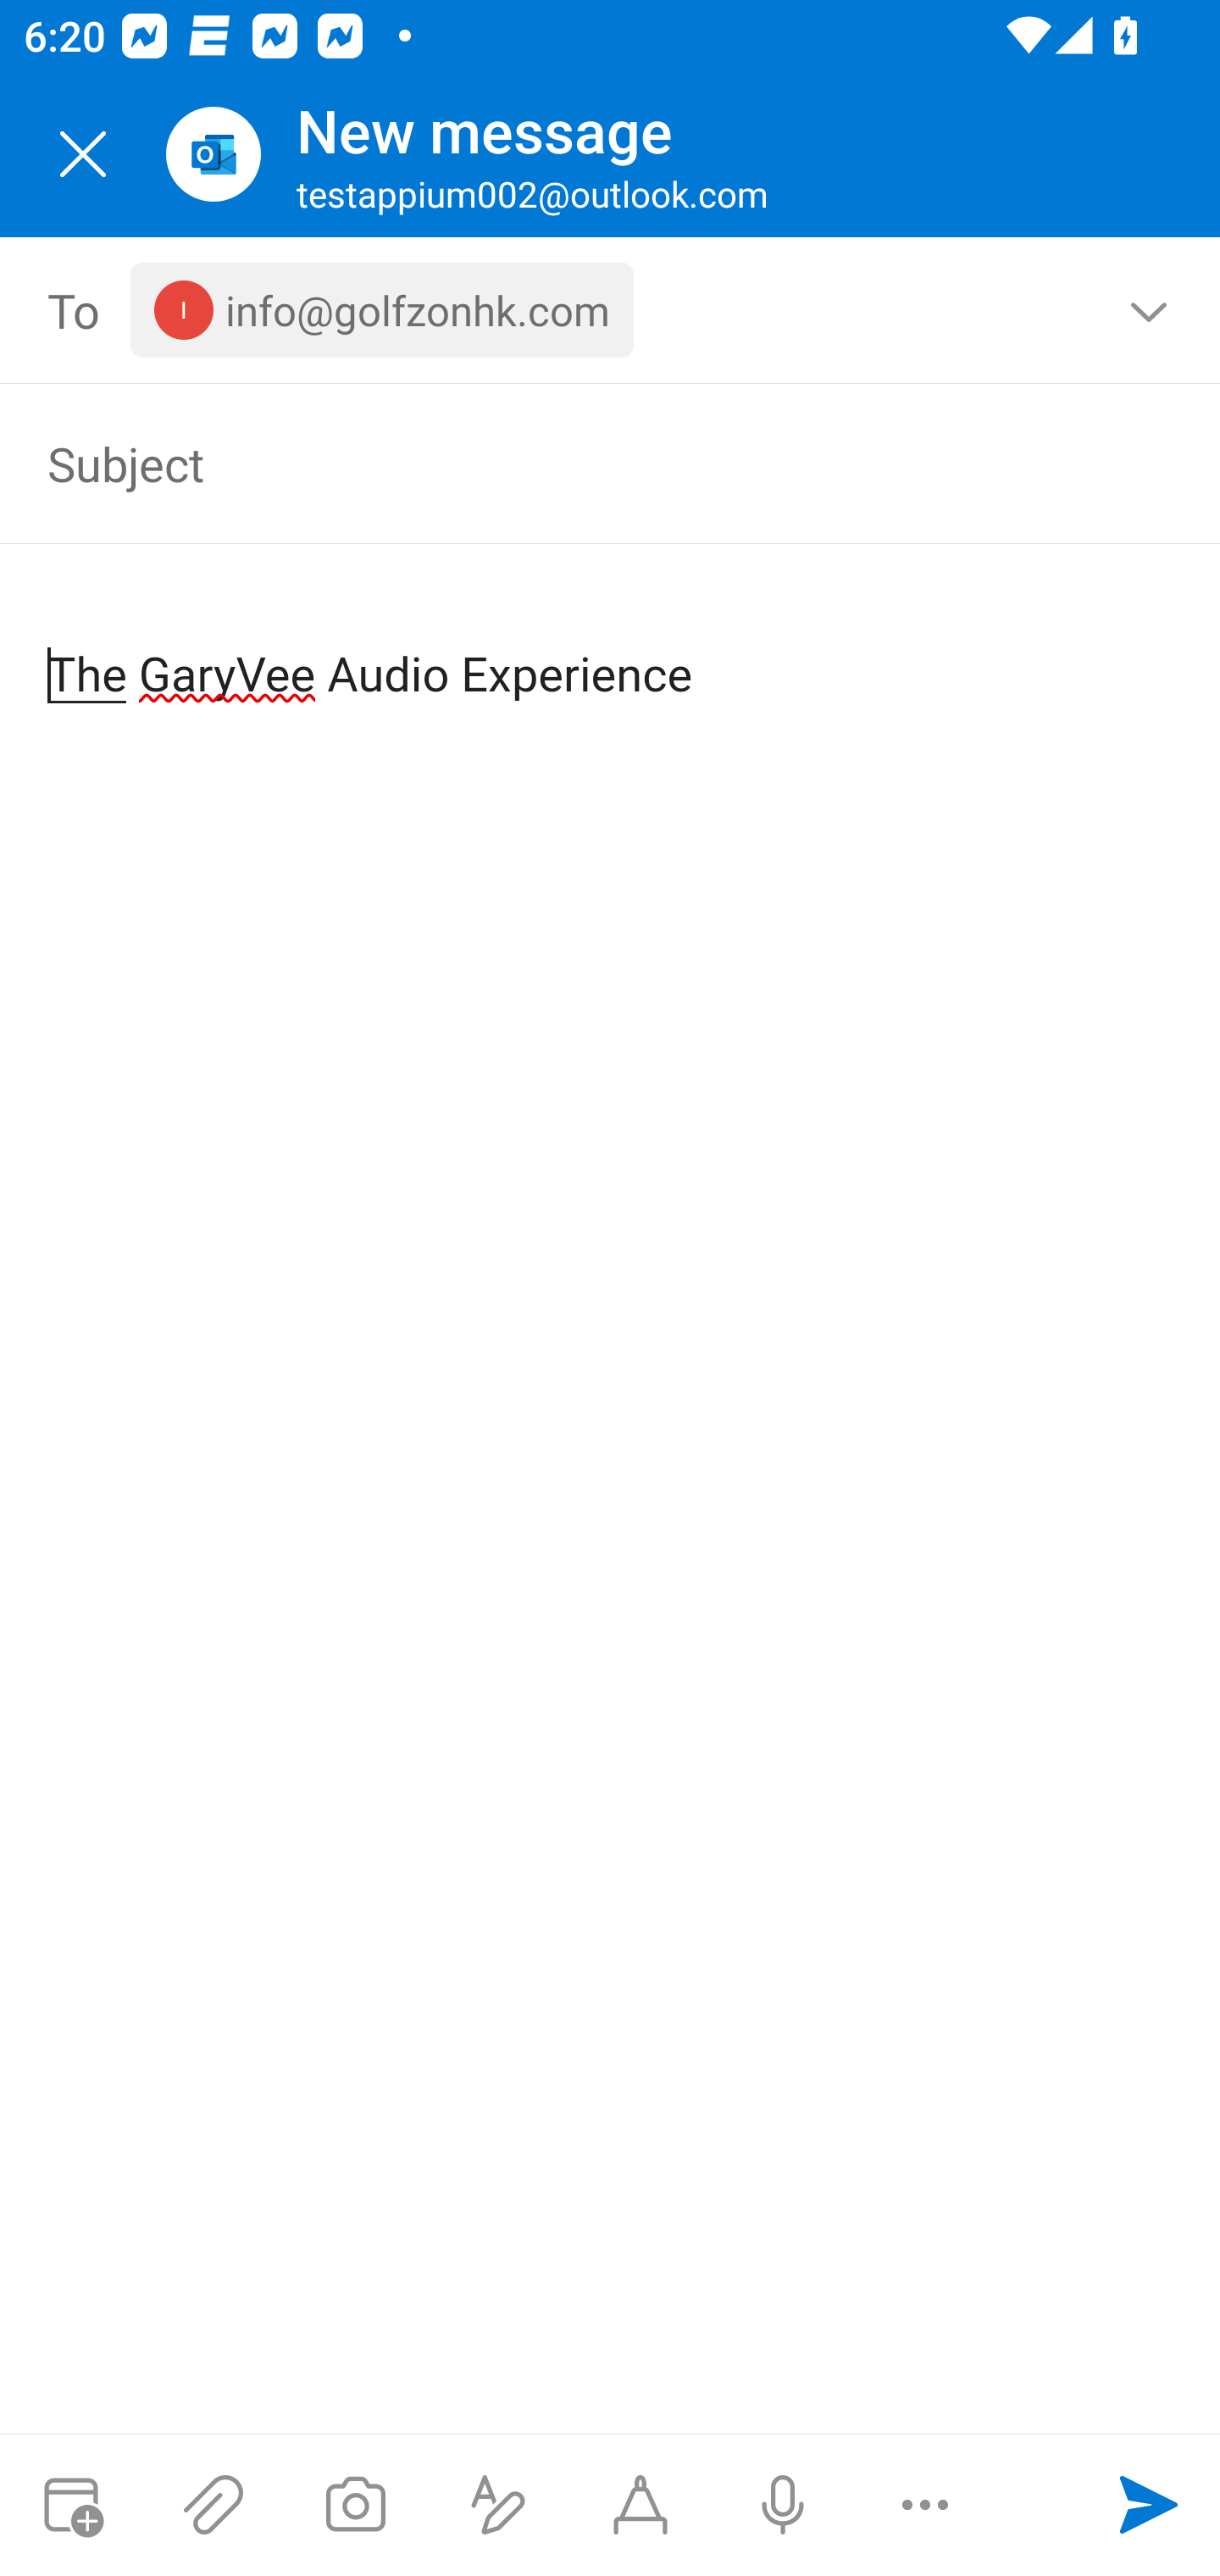 Image resolution: width=1220 pixels, height=2576 pixels. Describe the element at coordinates (640, 2505) in the screenshot. I see `Start Ink compose` at that location.